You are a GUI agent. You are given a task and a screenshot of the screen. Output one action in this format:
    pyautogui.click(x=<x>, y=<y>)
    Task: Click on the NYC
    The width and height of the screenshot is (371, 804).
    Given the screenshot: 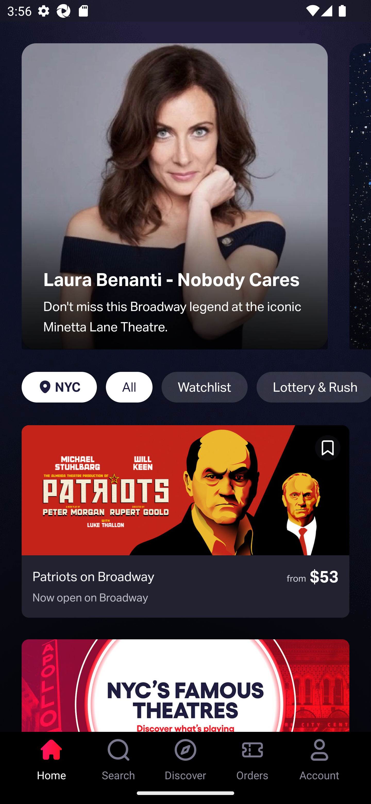 What is the action you would take?
    pyautogui.click(x=59, y=387)
    